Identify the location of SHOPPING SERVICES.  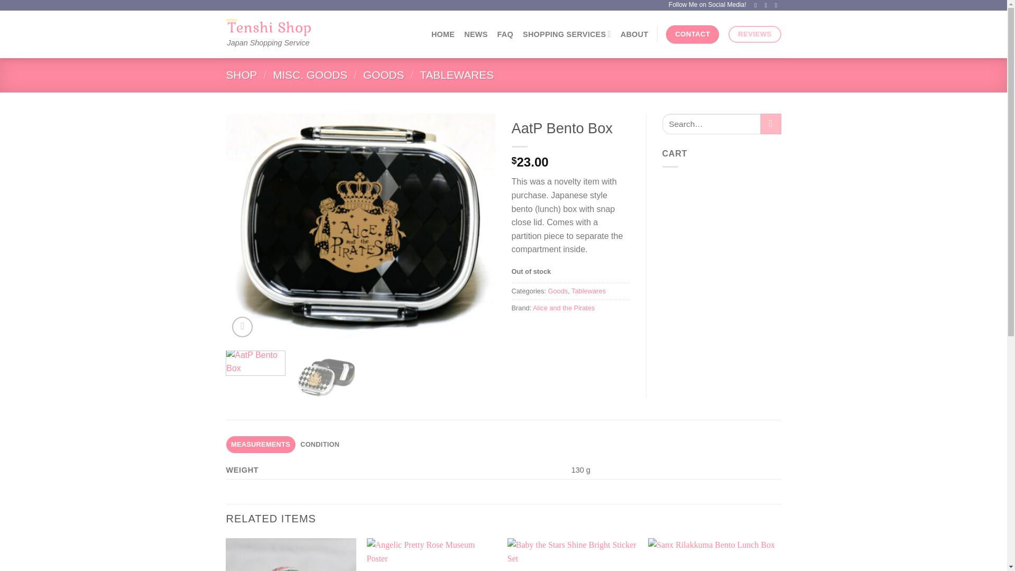
(567, 34).